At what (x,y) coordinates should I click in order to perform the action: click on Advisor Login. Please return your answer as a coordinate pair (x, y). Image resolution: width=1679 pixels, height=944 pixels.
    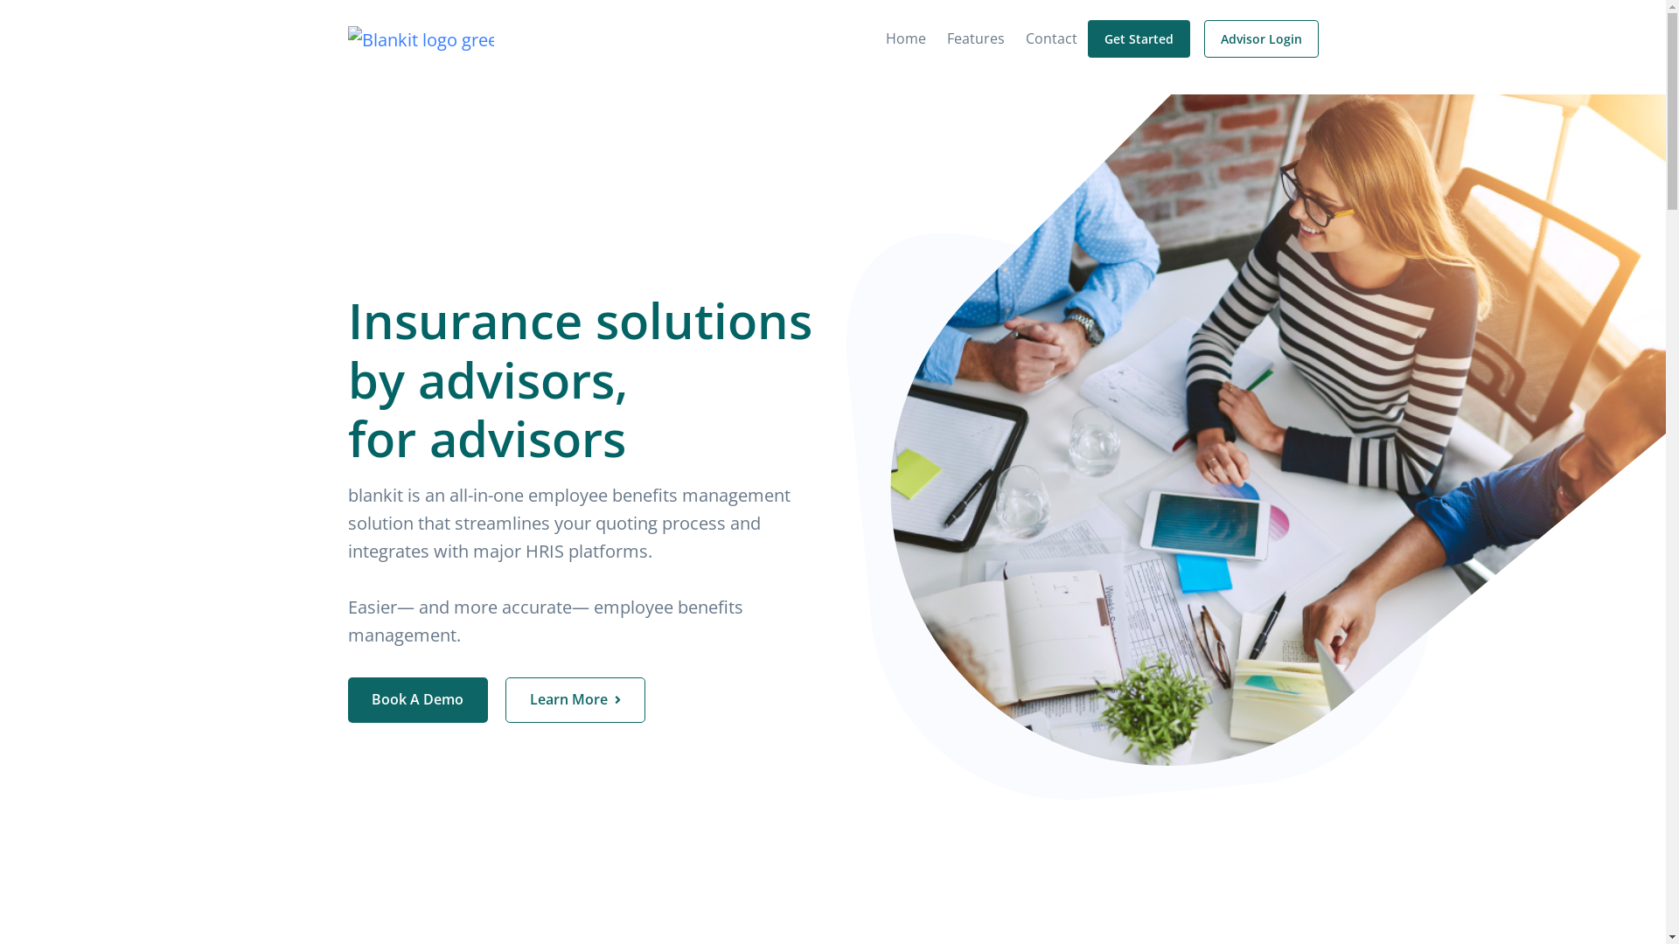
    Looking at the image, I should click on (1261, 38).